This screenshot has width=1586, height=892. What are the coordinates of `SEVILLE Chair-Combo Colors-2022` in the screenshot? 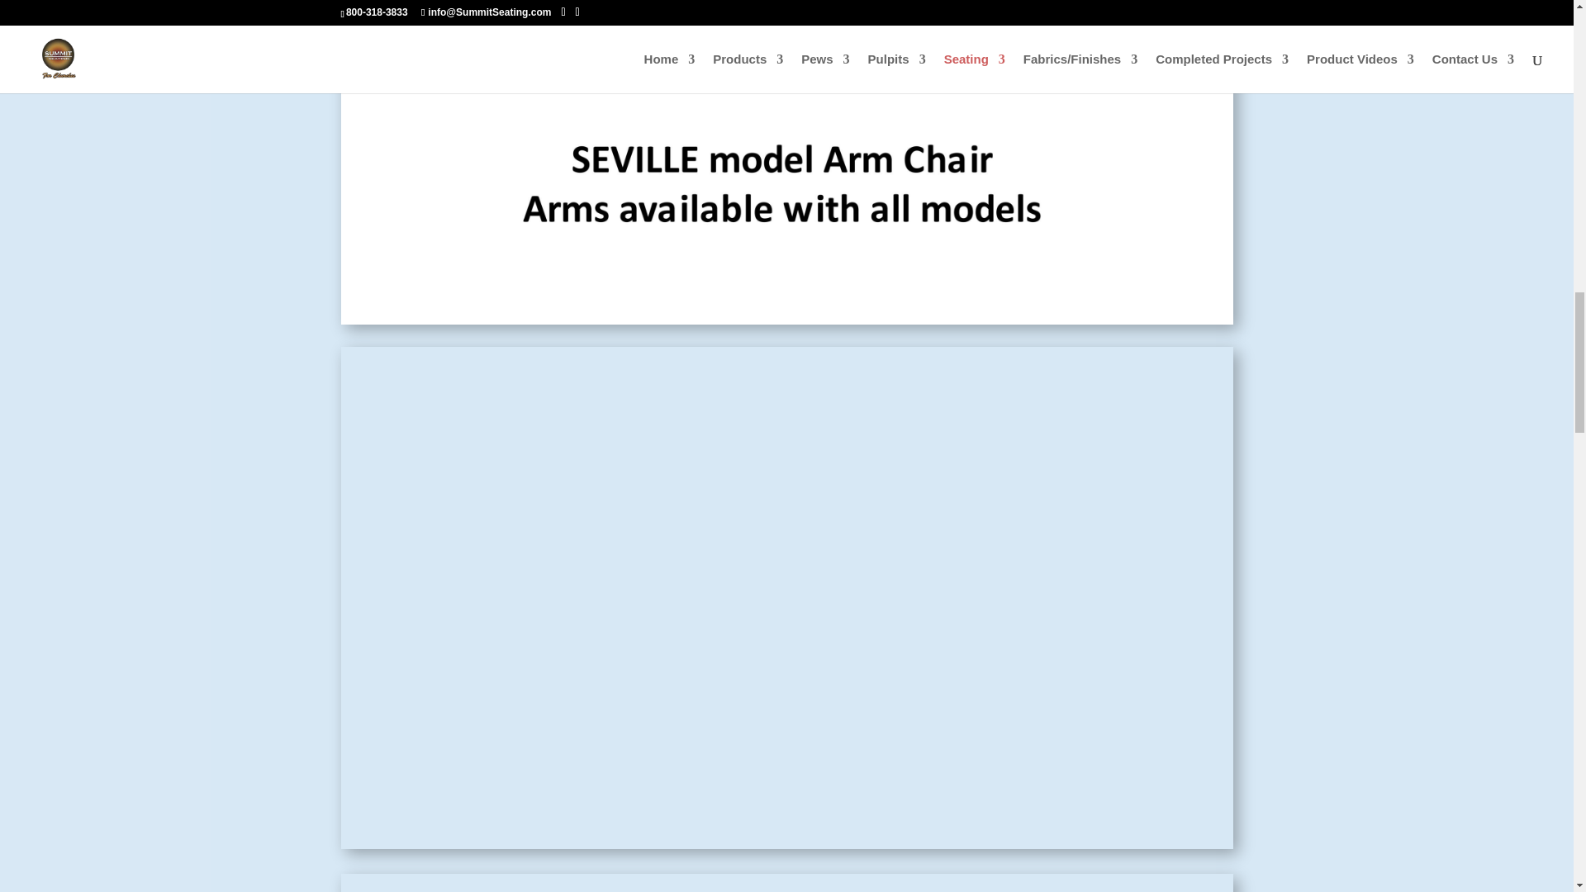 It's located at (786, 883).